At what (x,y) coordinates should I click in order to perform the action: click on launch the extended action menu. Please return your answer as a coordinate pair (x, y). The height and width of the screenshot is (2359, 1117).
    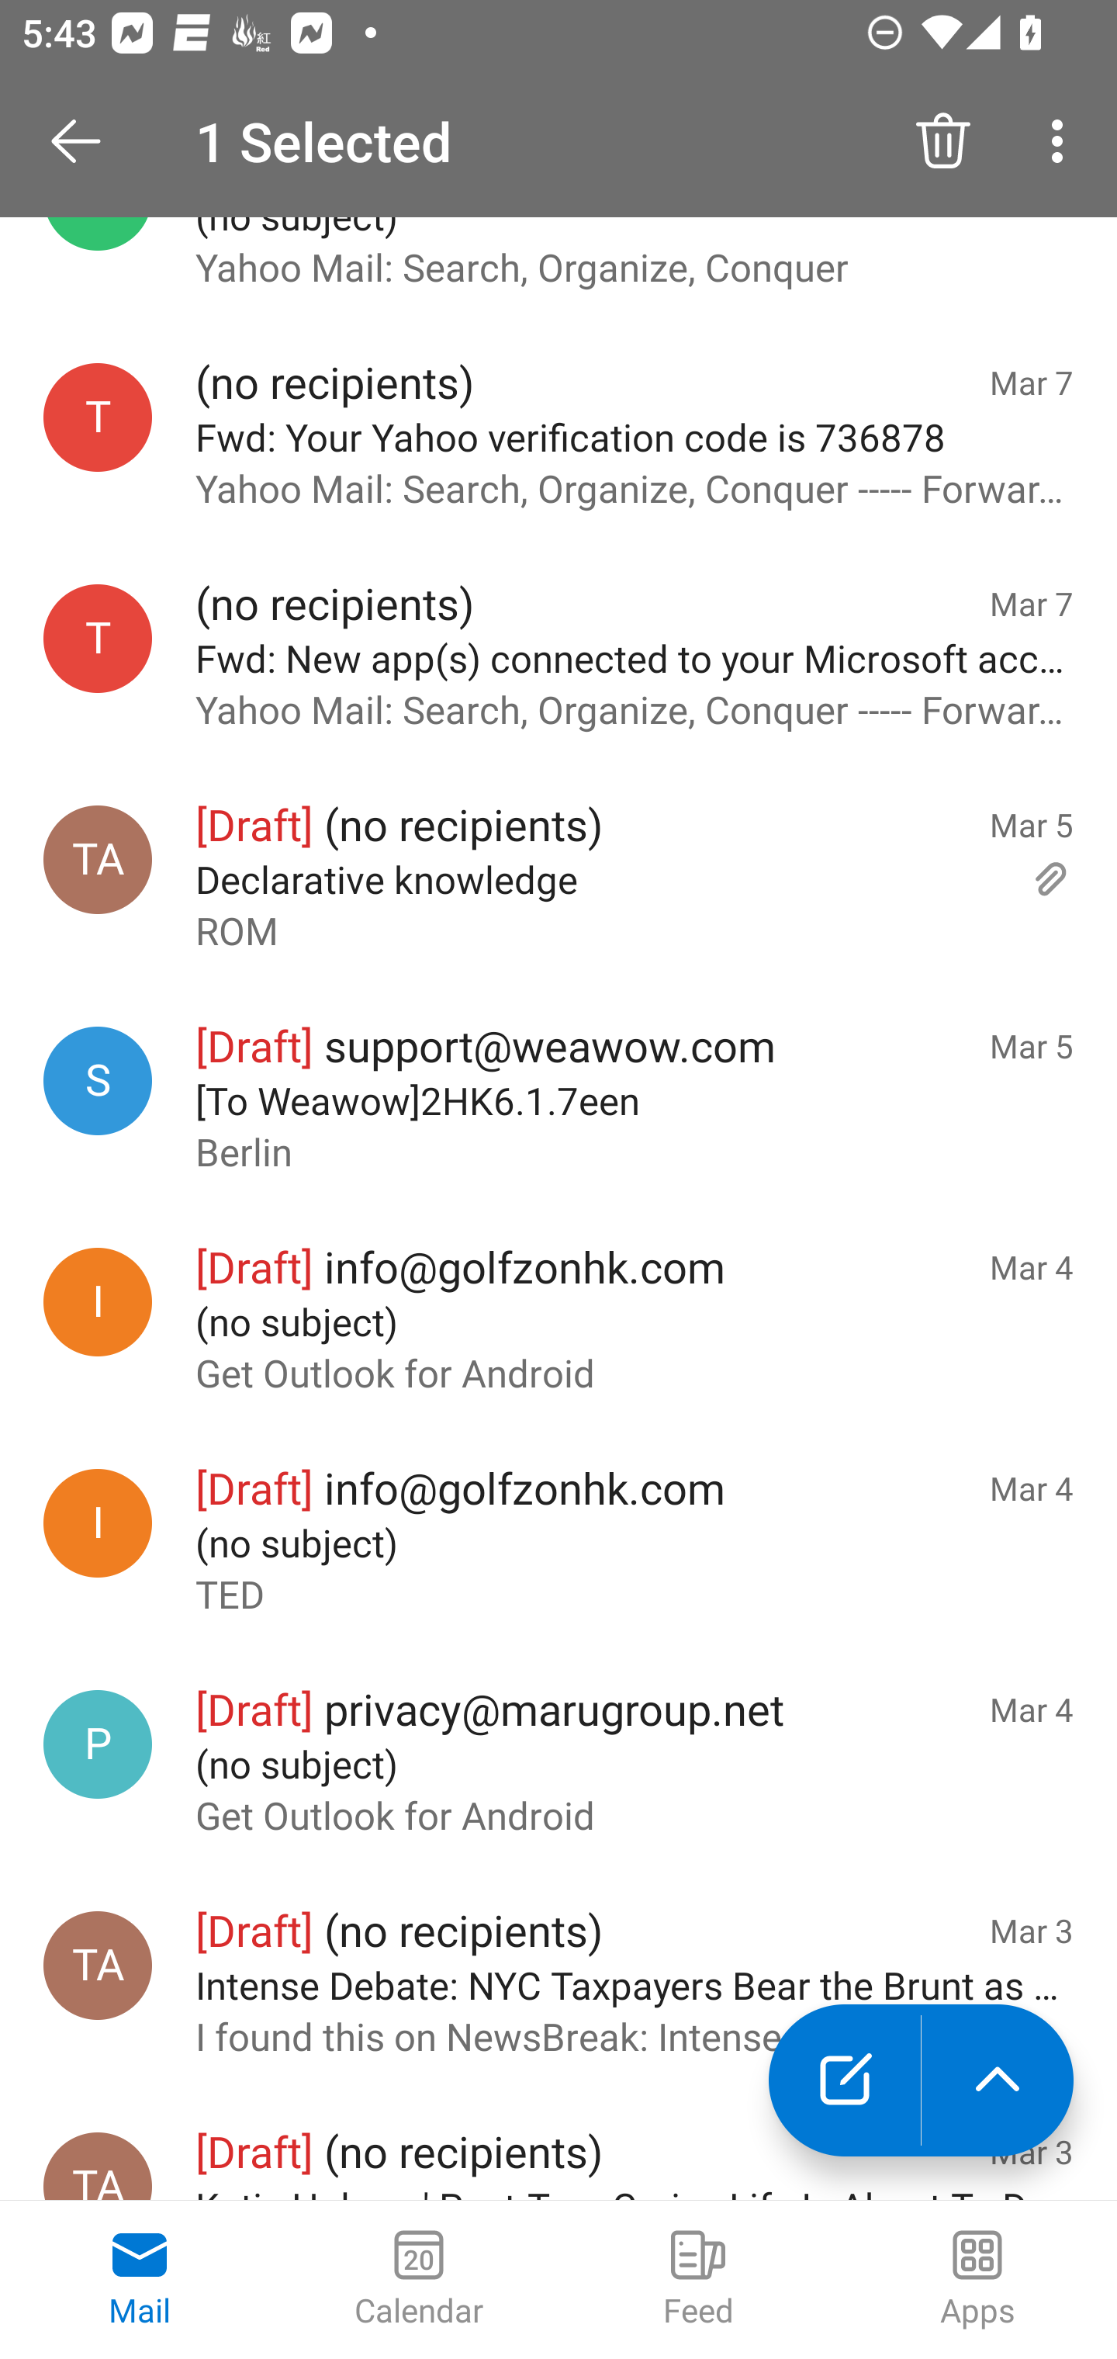
    Looking at the image, I should click on (998, 2080).